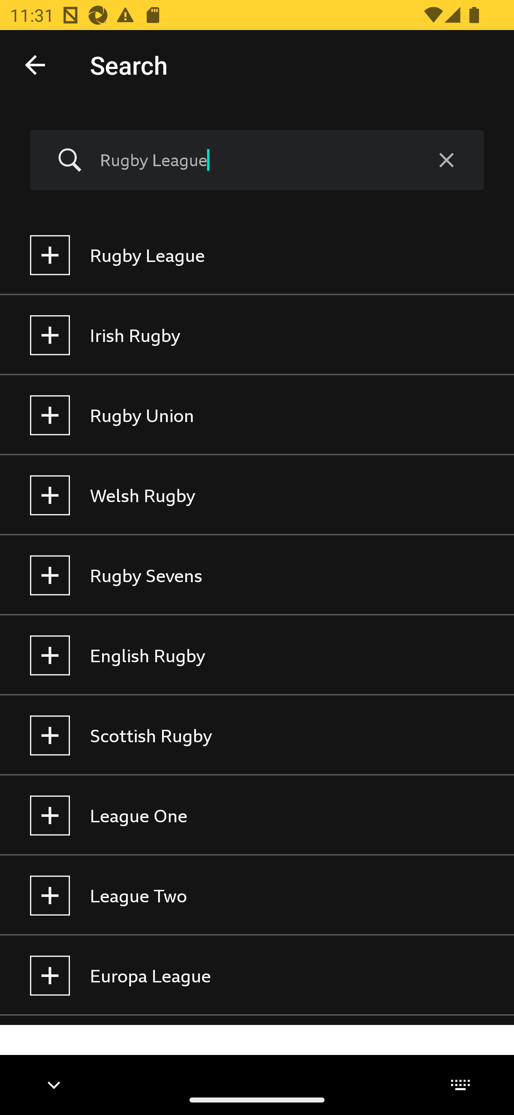 Image resolution: width=514 pixels, height=1115 pixels. Describe the element at coordinates (257, 976) in the screenshot. I see `Europa League` at that location.